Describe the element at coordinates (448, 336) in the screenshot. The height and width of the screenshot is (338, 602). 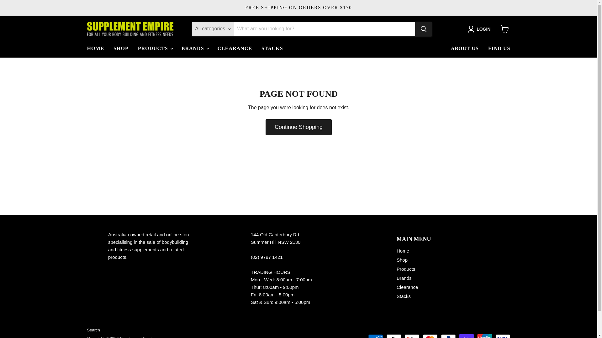
I see `PayPal` at that location.